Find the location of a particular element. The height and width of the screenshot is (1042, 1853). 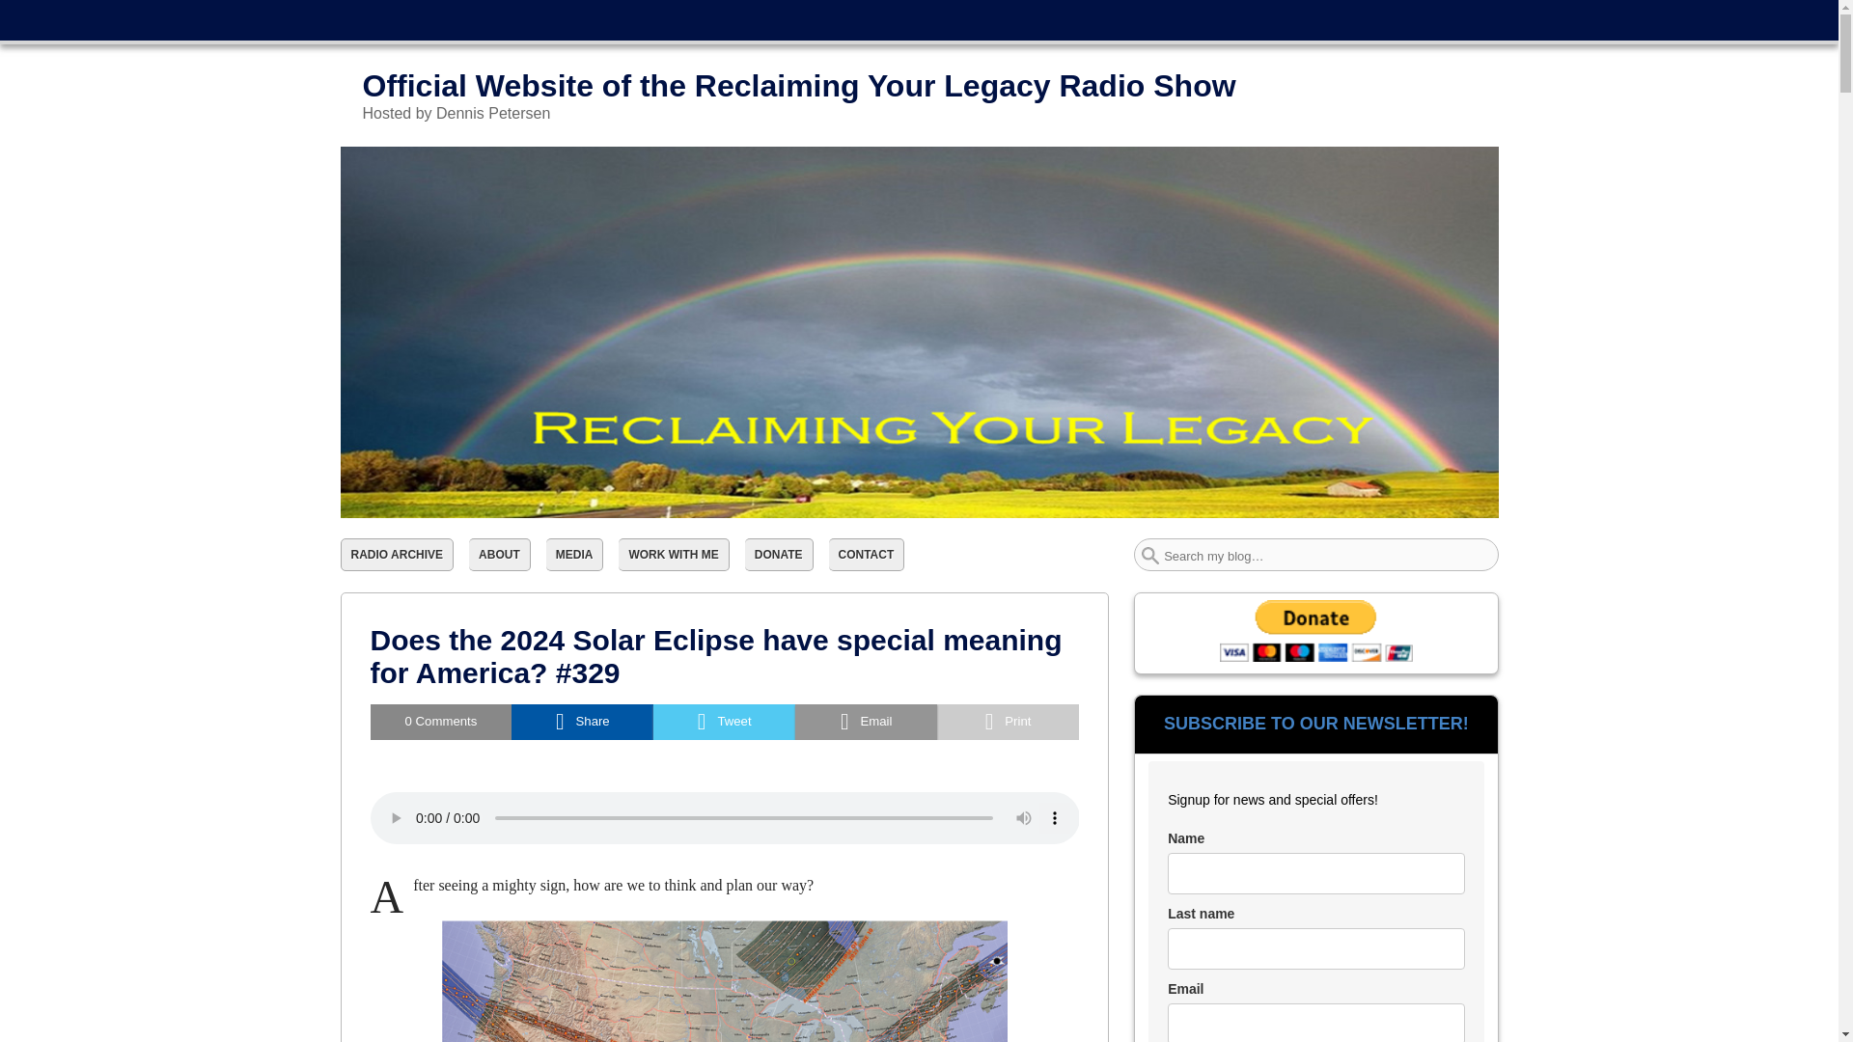

Comment on this Post is located at coordinates (442, 722).